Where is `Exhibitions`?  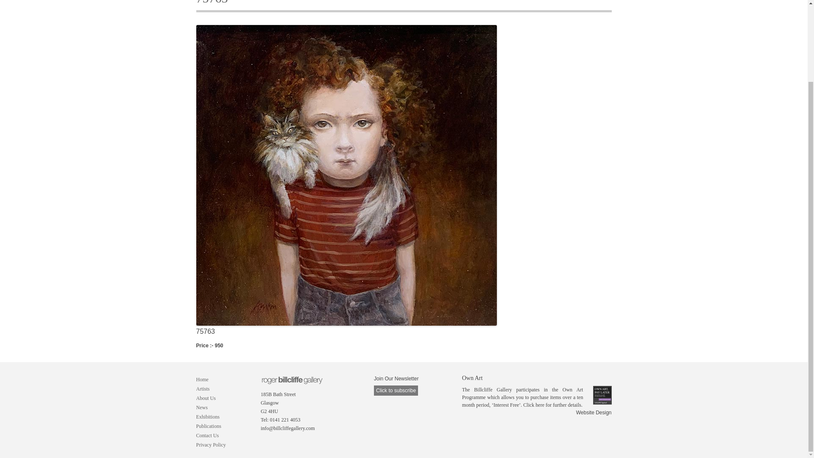
Exhibitions is located at coordinates (207, 417).